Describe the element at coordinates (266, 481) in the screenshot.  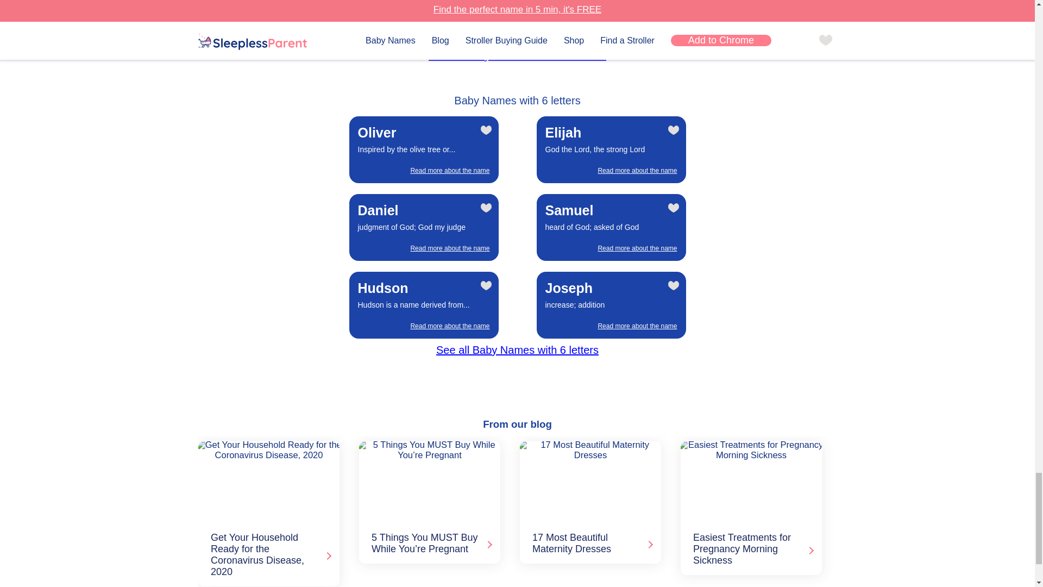
I see `Get Your Household Ready for the Coronavirus Disease, 2020` at that location.